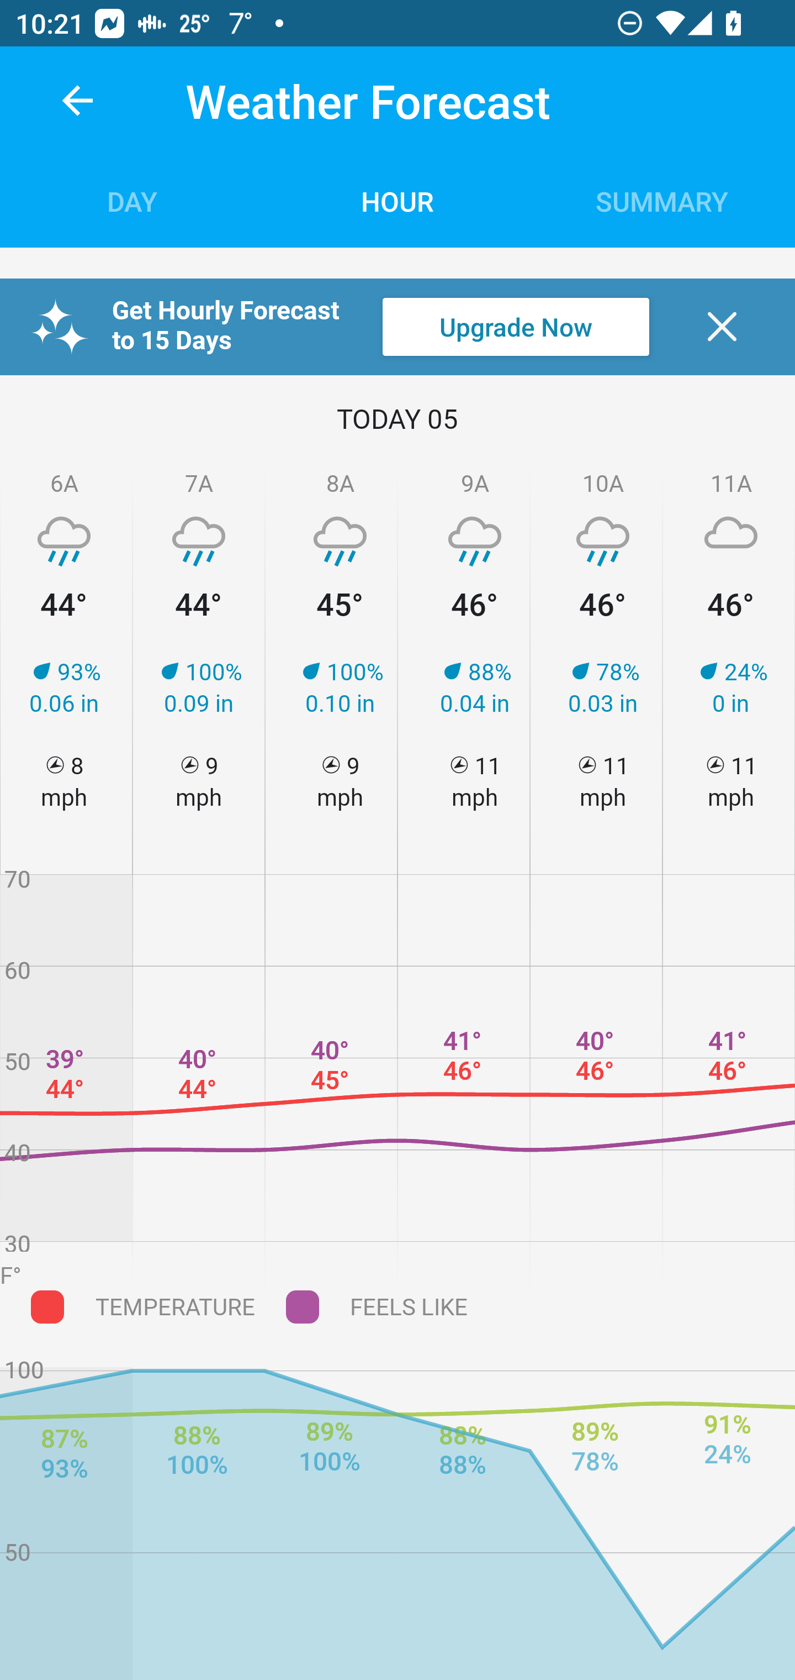 This screenshot has width=795, height=1680. Describe the element at coordinates (662, 200) in the screenshot. I see `Summary Tab SUMMARY` at that location.